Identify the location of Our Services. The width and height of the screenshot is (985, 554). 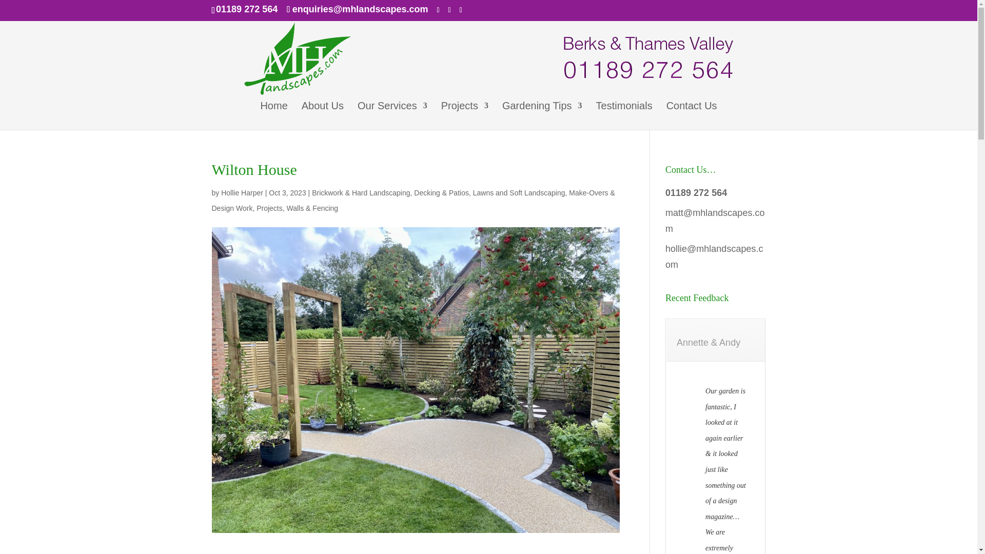
(392, 115).